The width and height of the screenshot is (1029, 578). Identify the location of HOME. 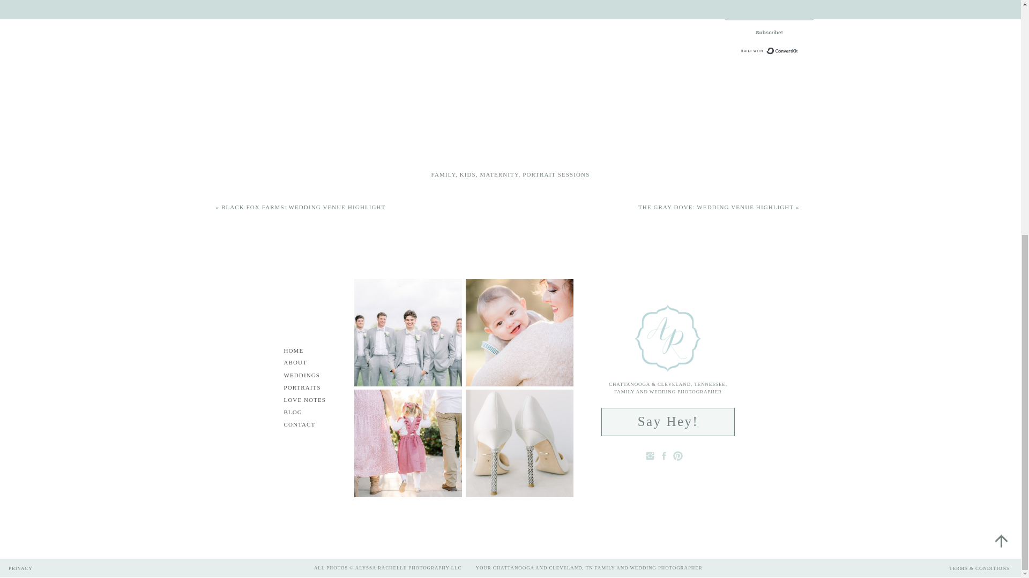
(301, 351).